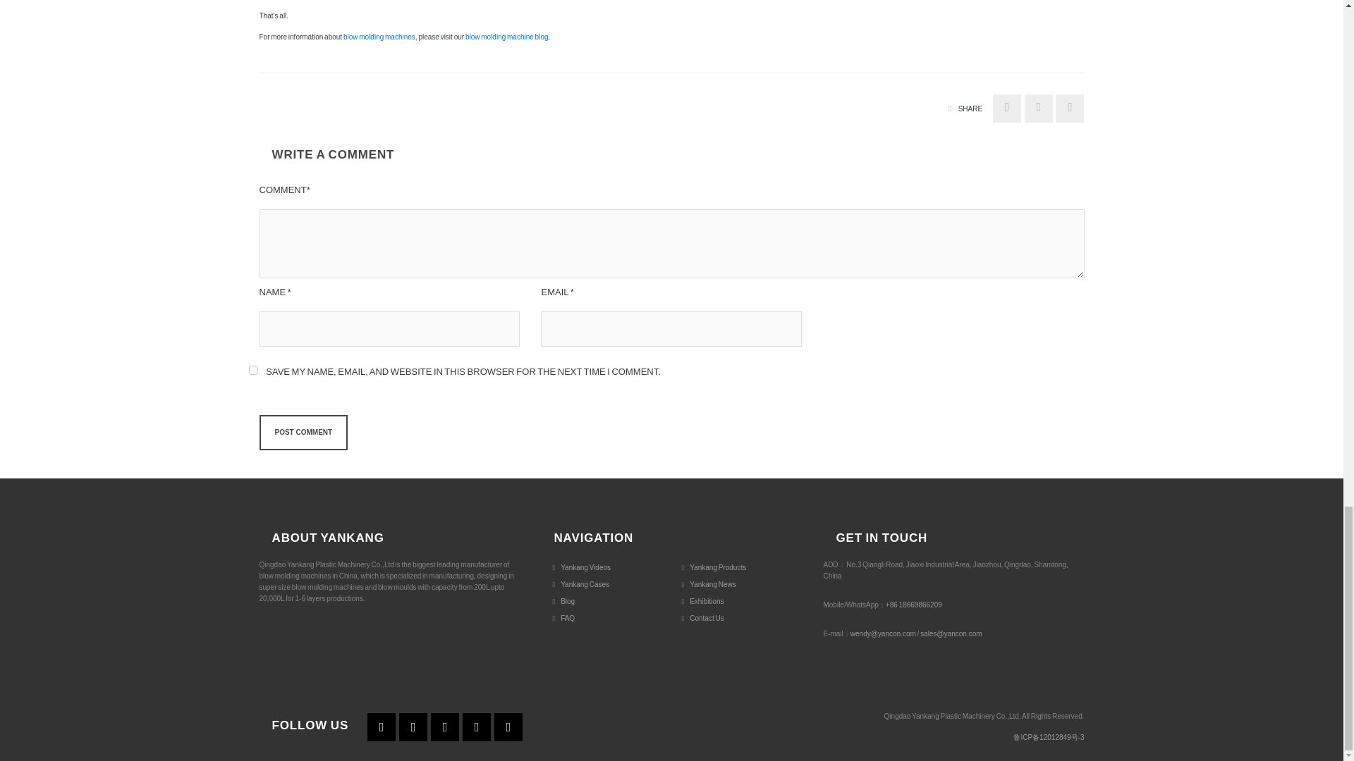 The height and width of the screenshot is (761, 1354). Describe the element at coordinates (252, 371) in the screenshot. I see `yes` at that location.